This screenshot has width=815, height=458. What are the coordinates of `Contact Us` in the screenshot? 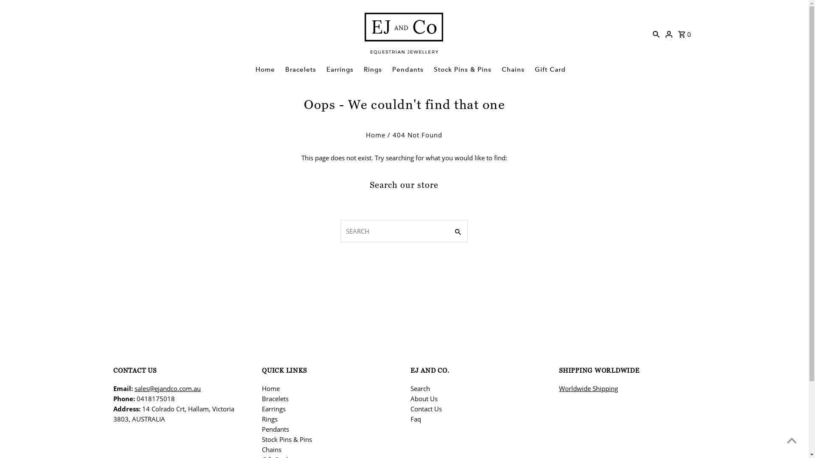 It's located at (426, 409).